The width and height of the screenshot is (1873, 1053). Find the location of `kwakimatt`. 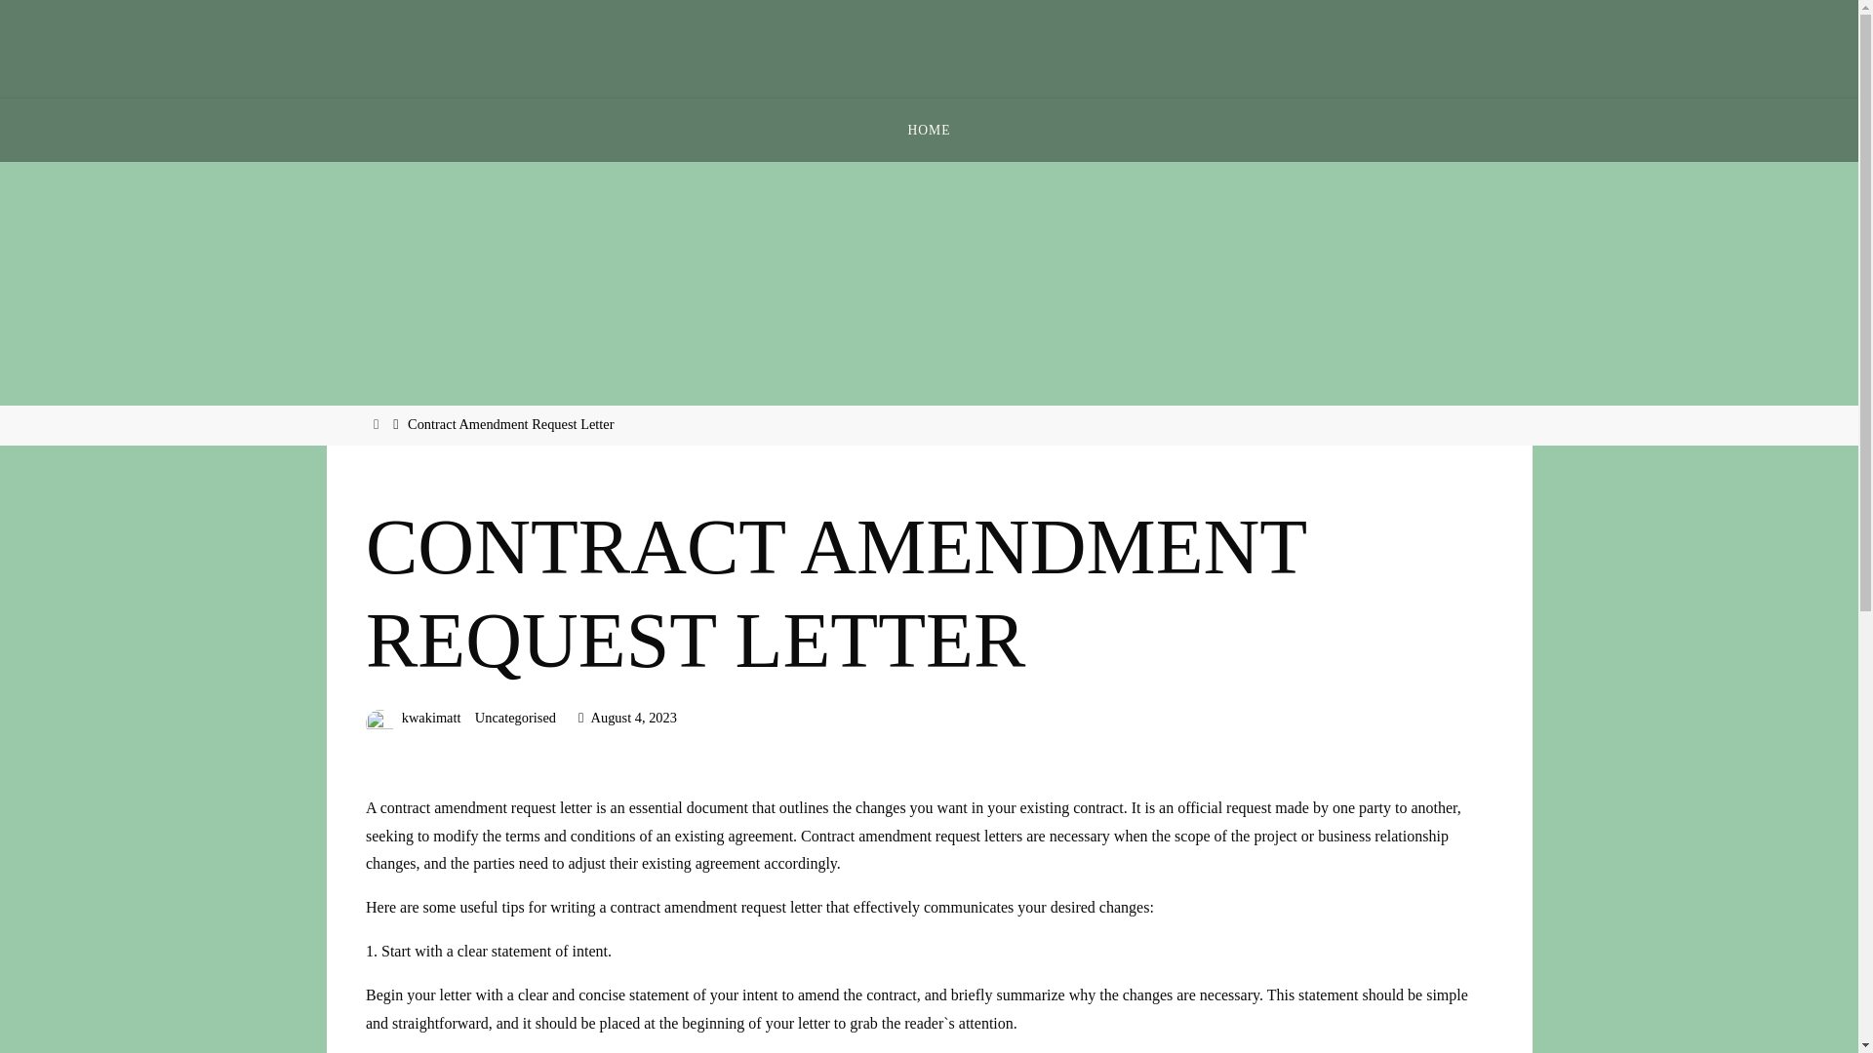

kwakimatt is located at coordinates (429, 718).